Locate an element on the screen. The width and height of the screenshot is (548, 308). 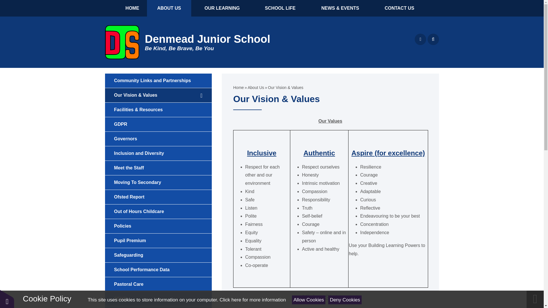
HOME is located at coordinates (132, 8).